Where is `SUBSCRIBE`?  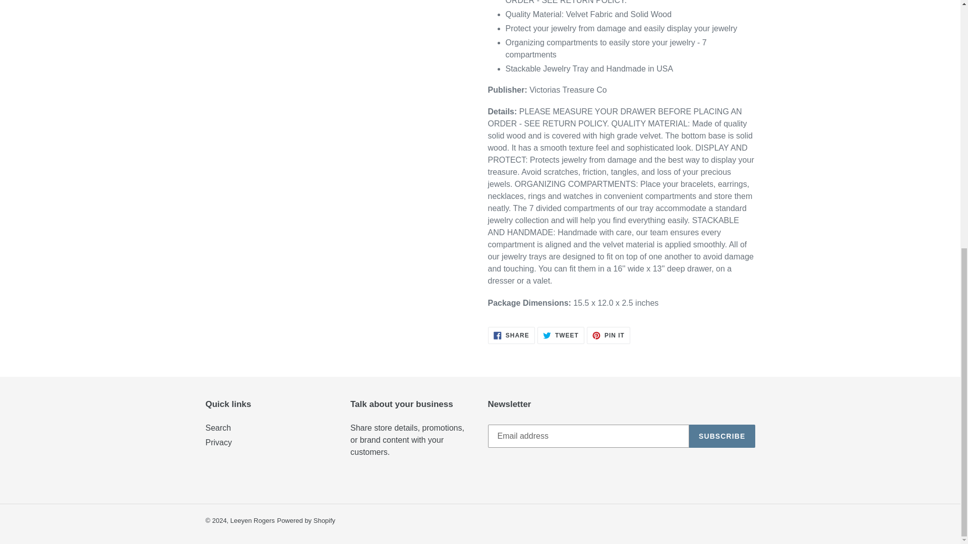
SUBSCRIBE is located at coordinates (252, 521).